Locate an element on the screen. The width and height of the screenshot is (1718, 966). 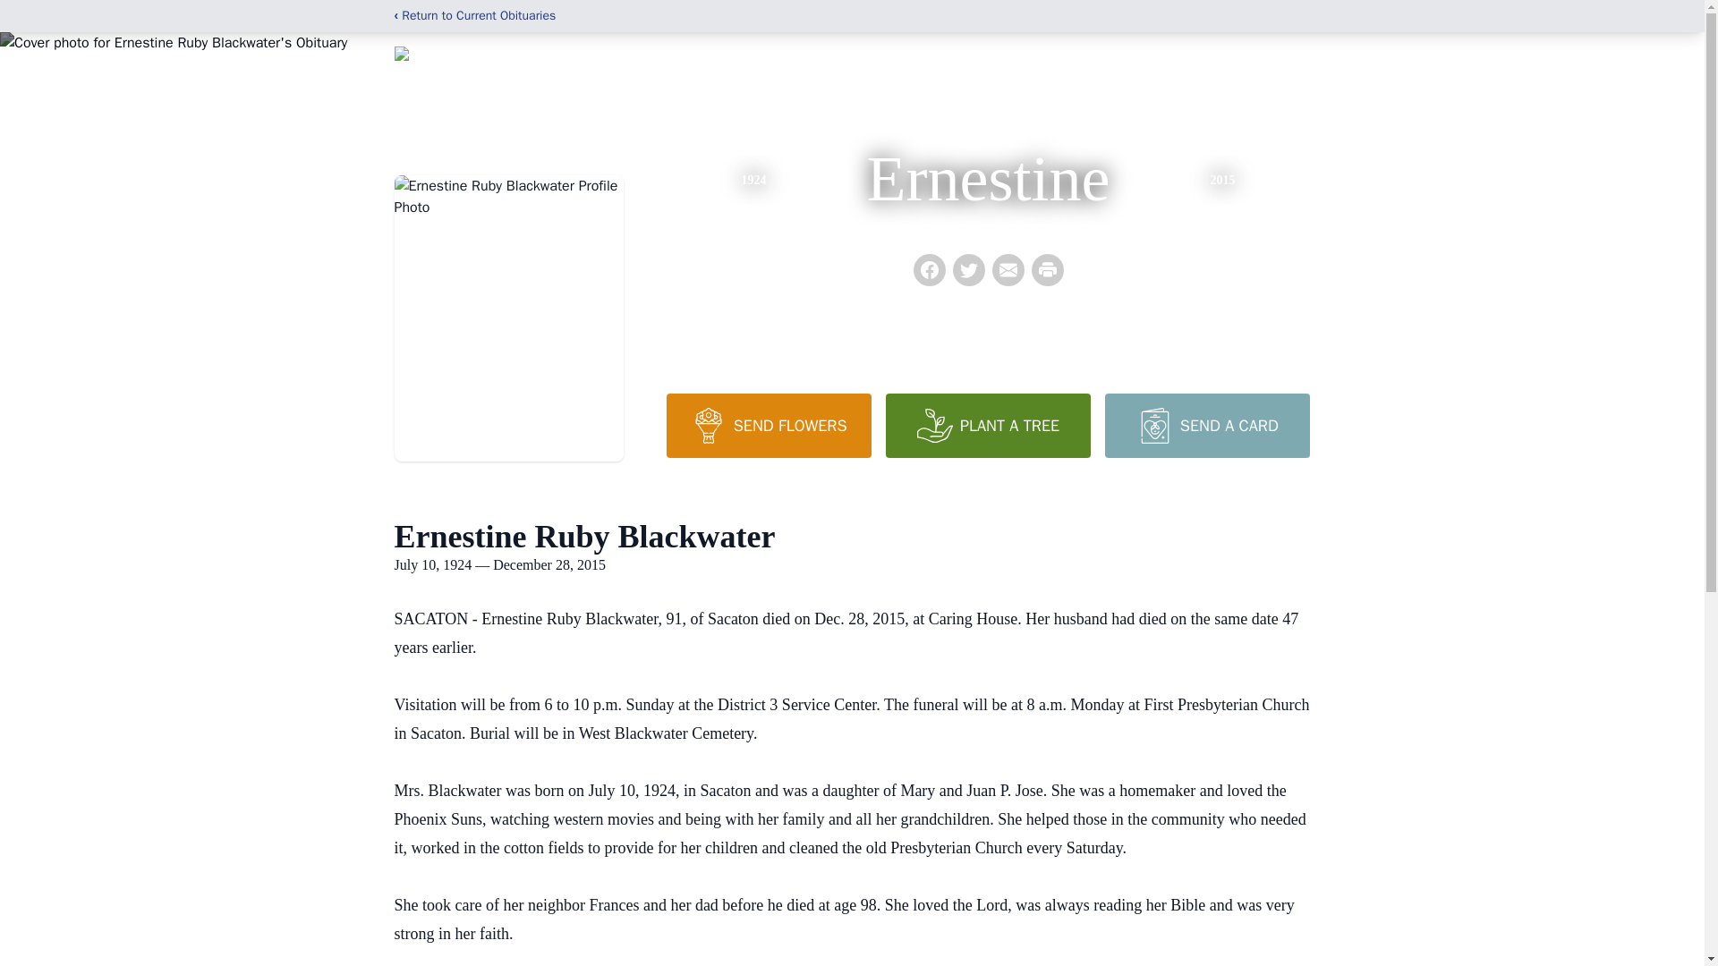
PLANT A TREE is located at coordinates (988, 425).